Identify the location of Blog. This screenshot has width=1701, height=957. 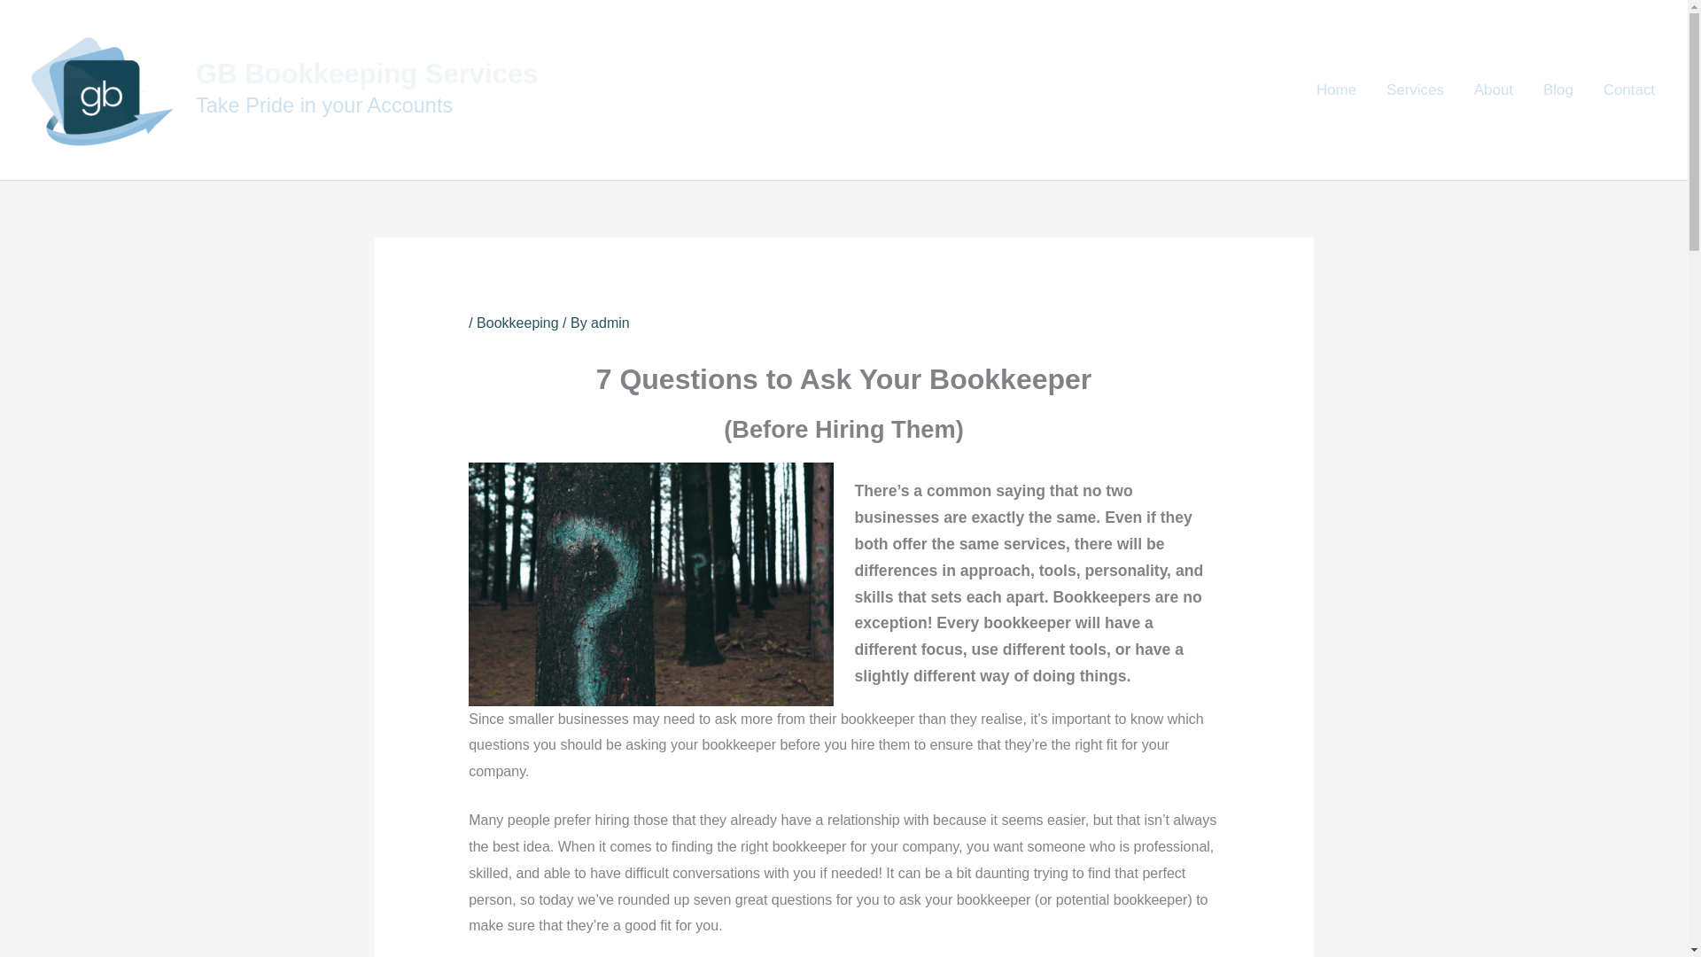
(1557, 89).